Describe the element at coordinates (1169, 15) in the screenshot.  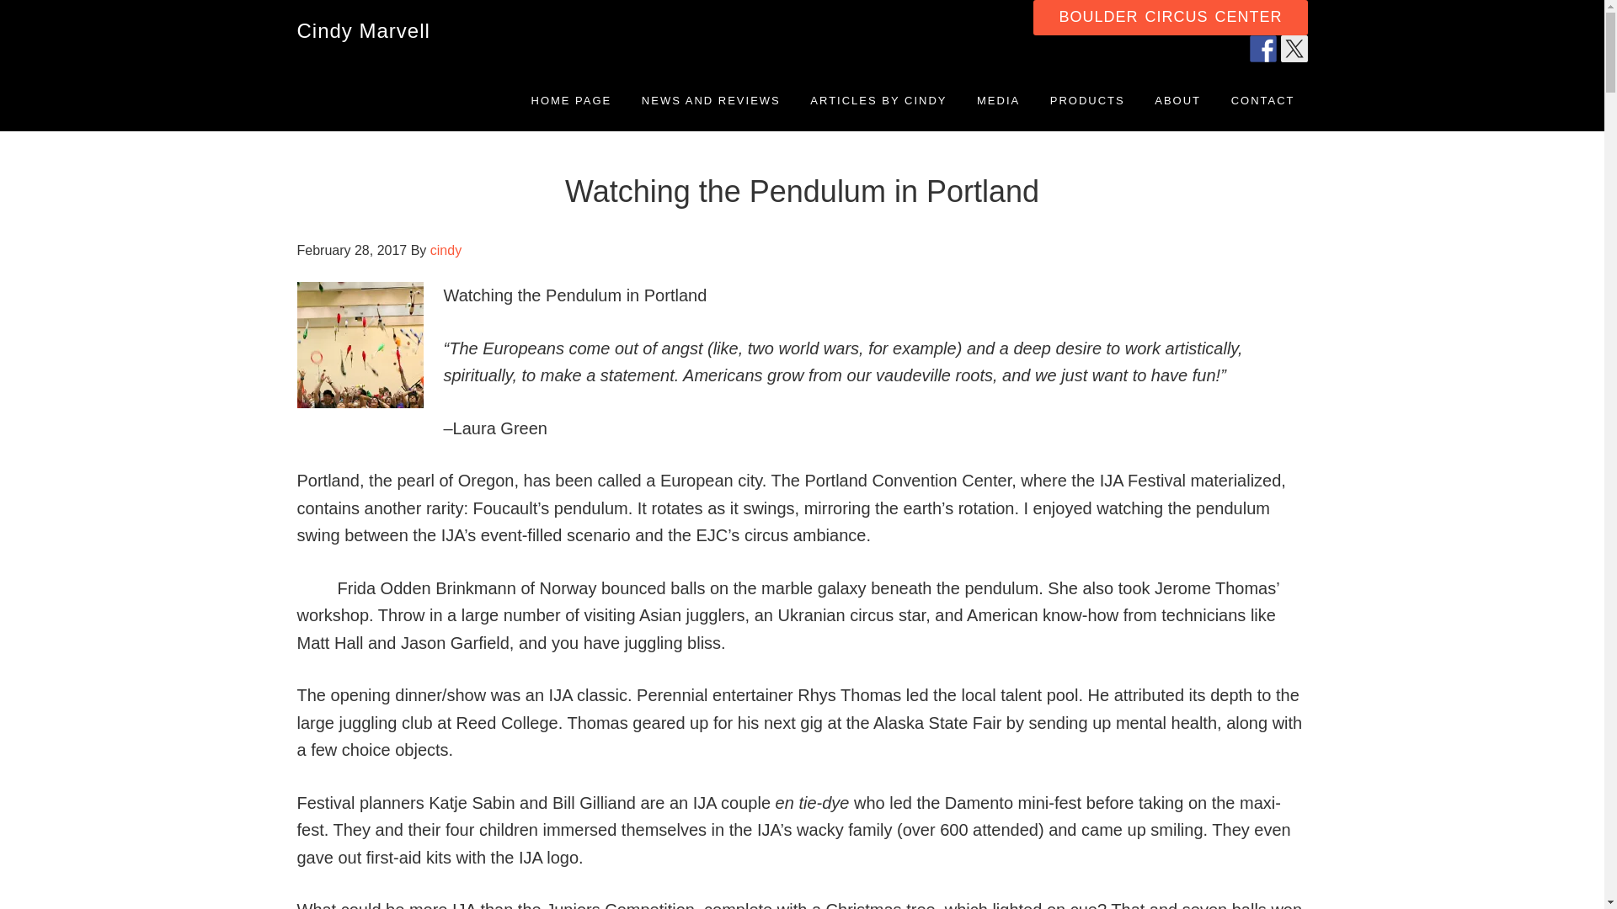
I see `BOULDER CIRCUS CENTER` at that location.